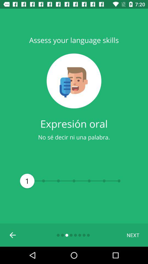 The width and height of the screenshot is (148, 264). What do you see at coordinates (13, 235) in the screenshot?
I see `launch item at the bottom left corner` at bounding box center [13, 235].